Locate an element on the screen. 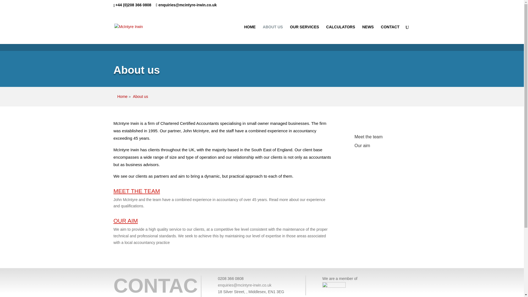  About us is located at coordinates (140, 96).